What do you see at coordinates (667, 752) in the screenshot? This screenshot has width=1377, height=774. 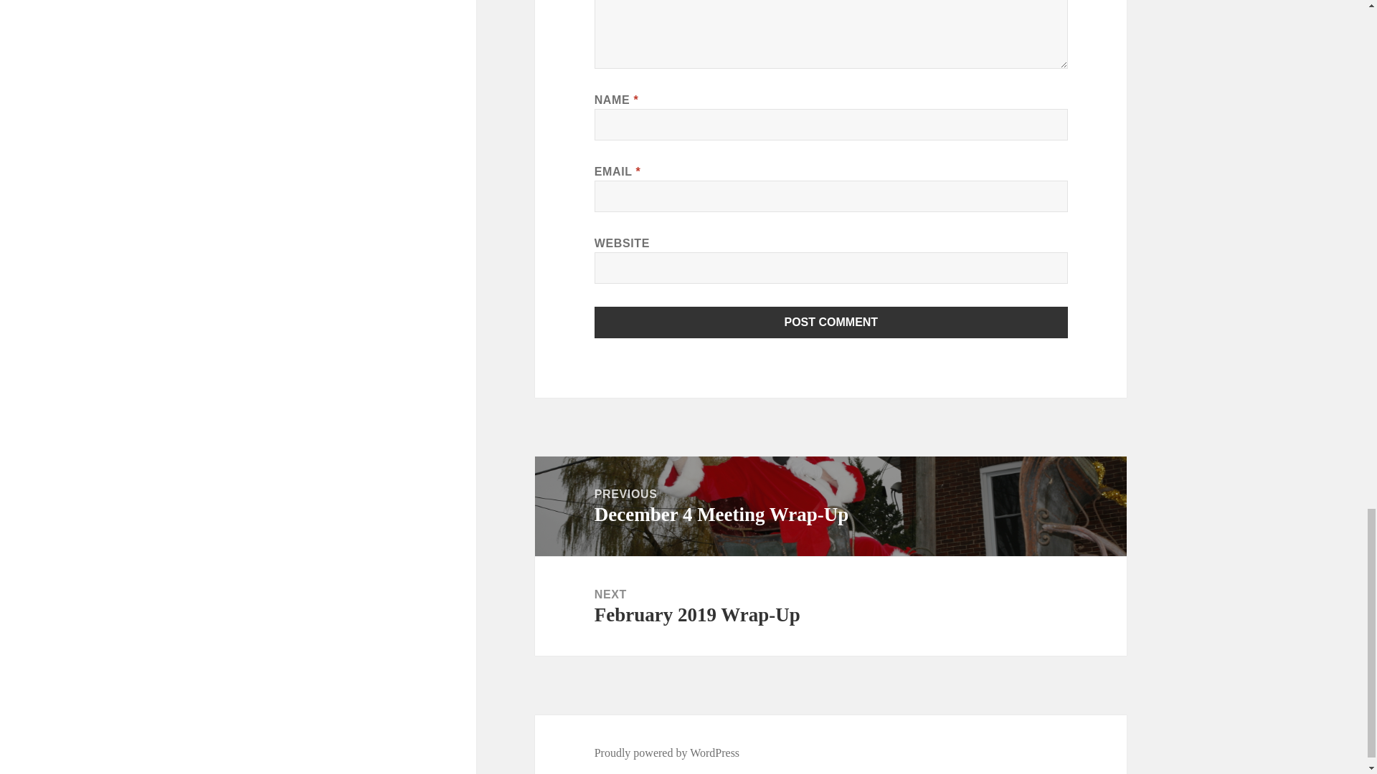 I see `Proudly powered by WordPress` at bounding box center [667, 752].